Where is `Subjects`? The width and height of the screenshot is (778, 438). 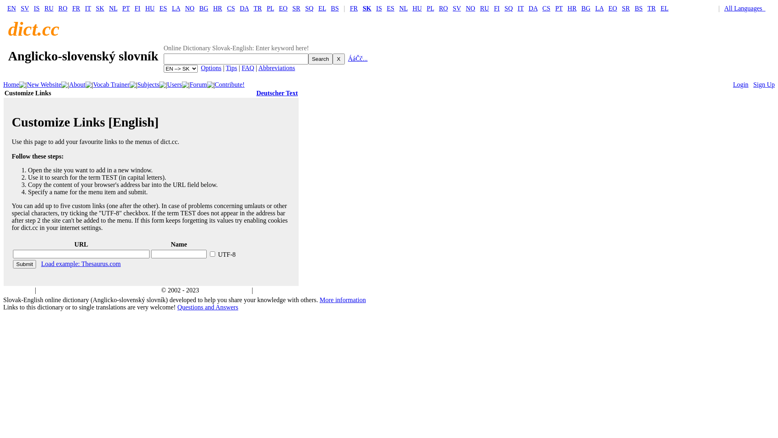
Subjects is located at coordinates (148, 84).